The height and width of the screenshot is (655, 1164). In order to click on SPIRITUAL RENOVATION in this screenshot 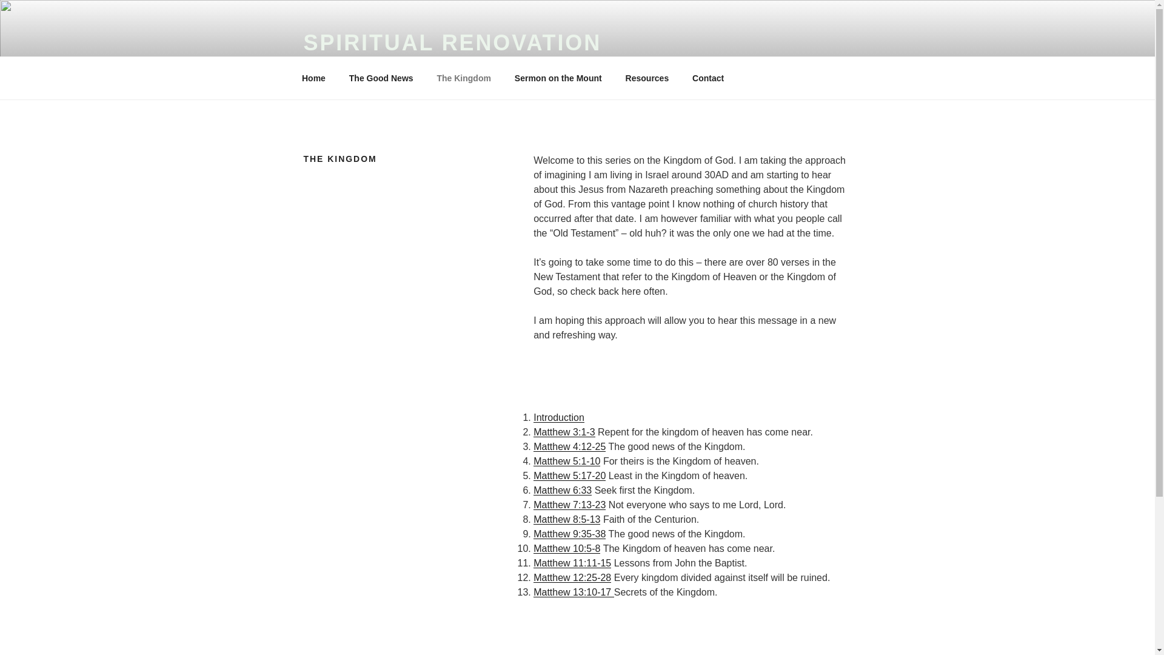, I will do `click(452, 42)`.